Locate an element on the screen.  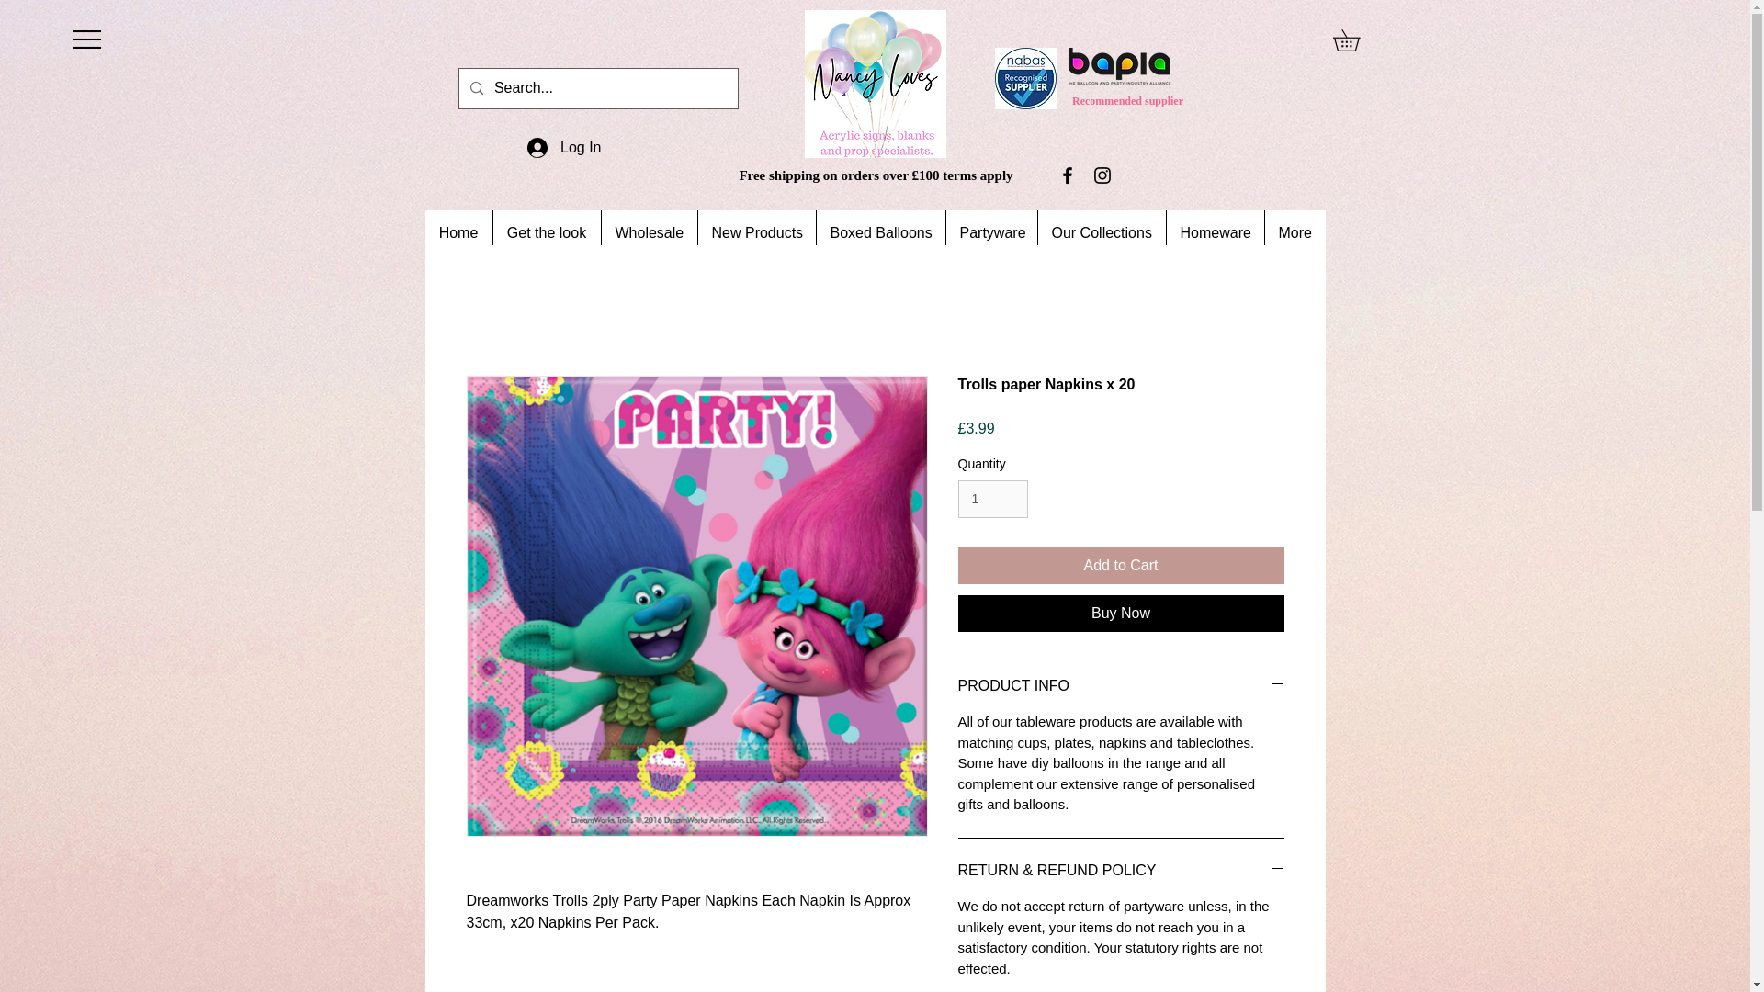
Partyware is located at coordinates (990, 232).